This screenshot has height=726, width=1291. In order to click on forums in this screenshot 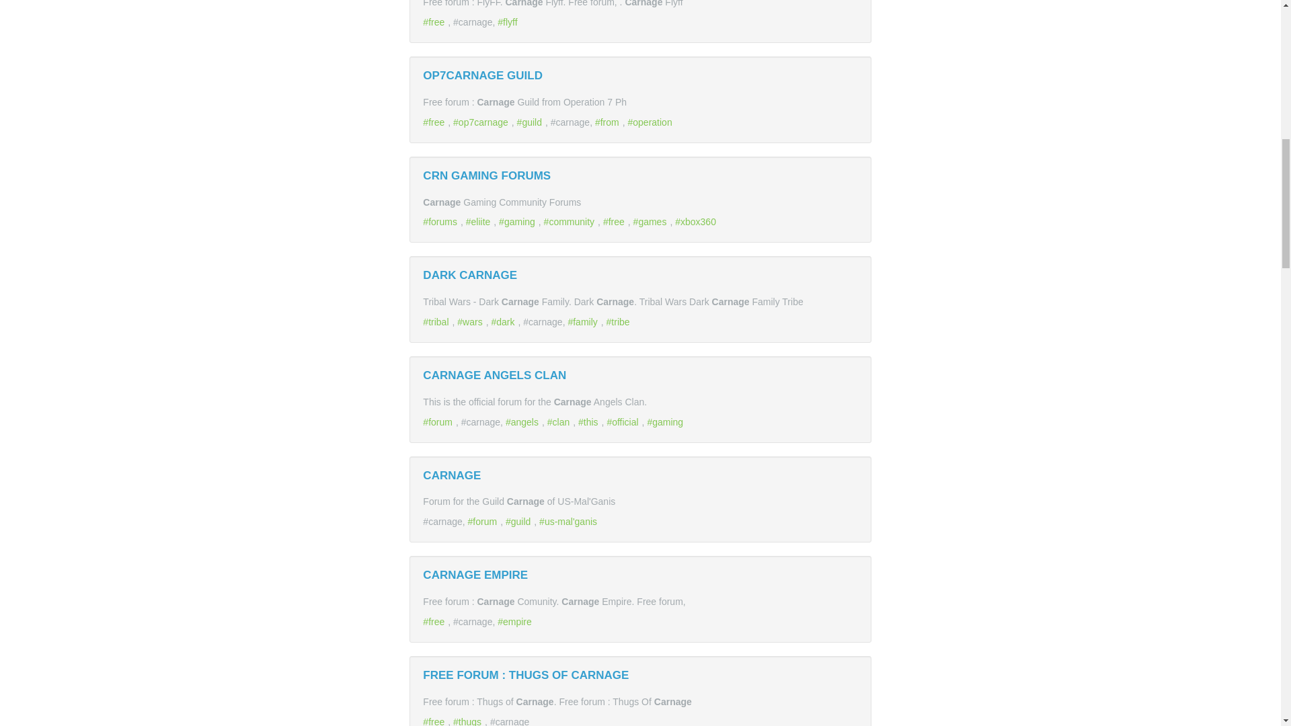, I will do `click(442, 222)`.